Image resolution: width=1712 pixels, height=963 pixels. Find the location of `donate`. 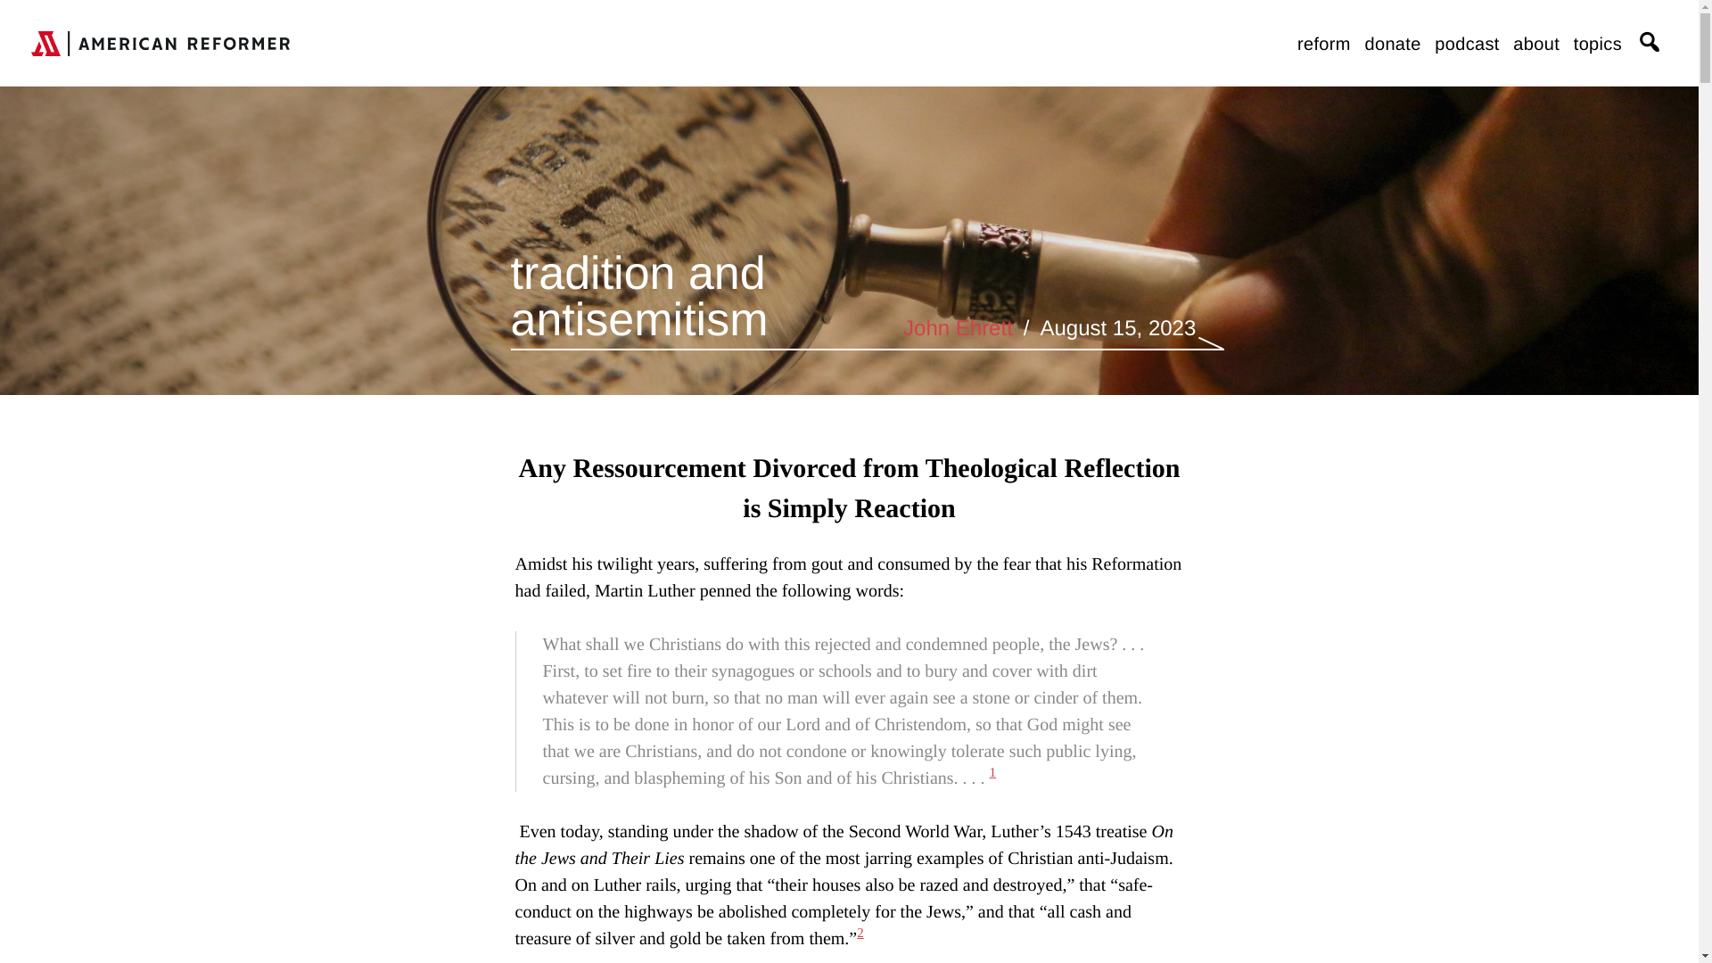

donate is located at coordinates (1393, 45).